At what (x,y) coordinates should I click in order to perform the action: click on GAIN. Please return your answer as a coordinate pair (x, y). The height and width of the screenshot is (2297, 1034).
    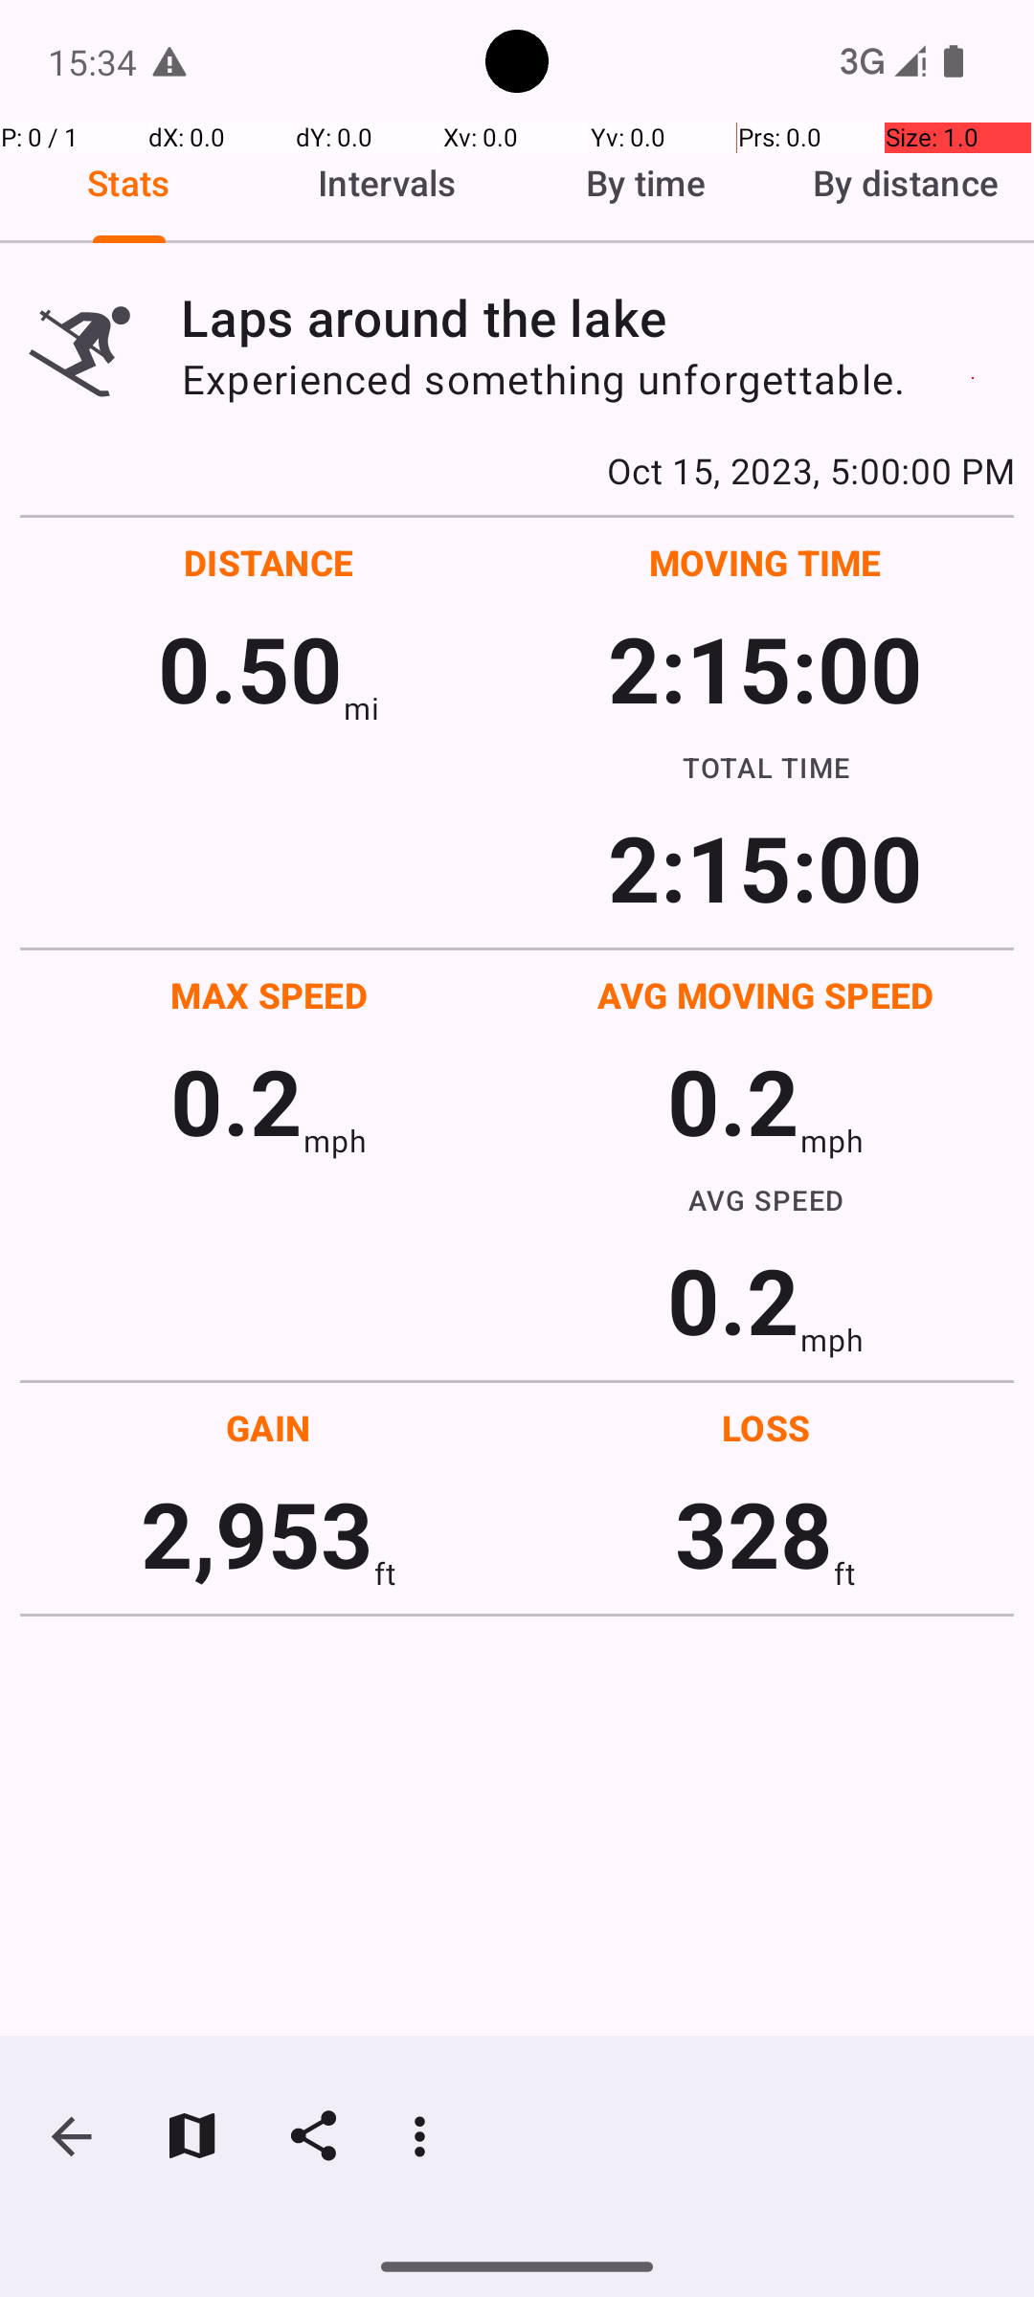
    Looking at the image, I should click on (268, 1428).